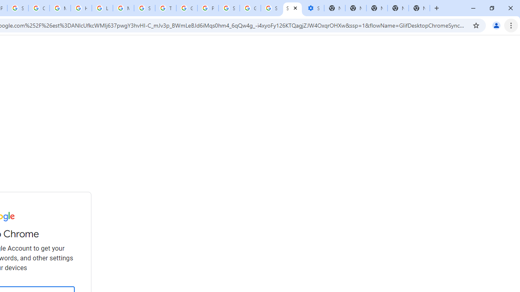  I want to click on Sign in - Google Accounts, so click(271, 8).